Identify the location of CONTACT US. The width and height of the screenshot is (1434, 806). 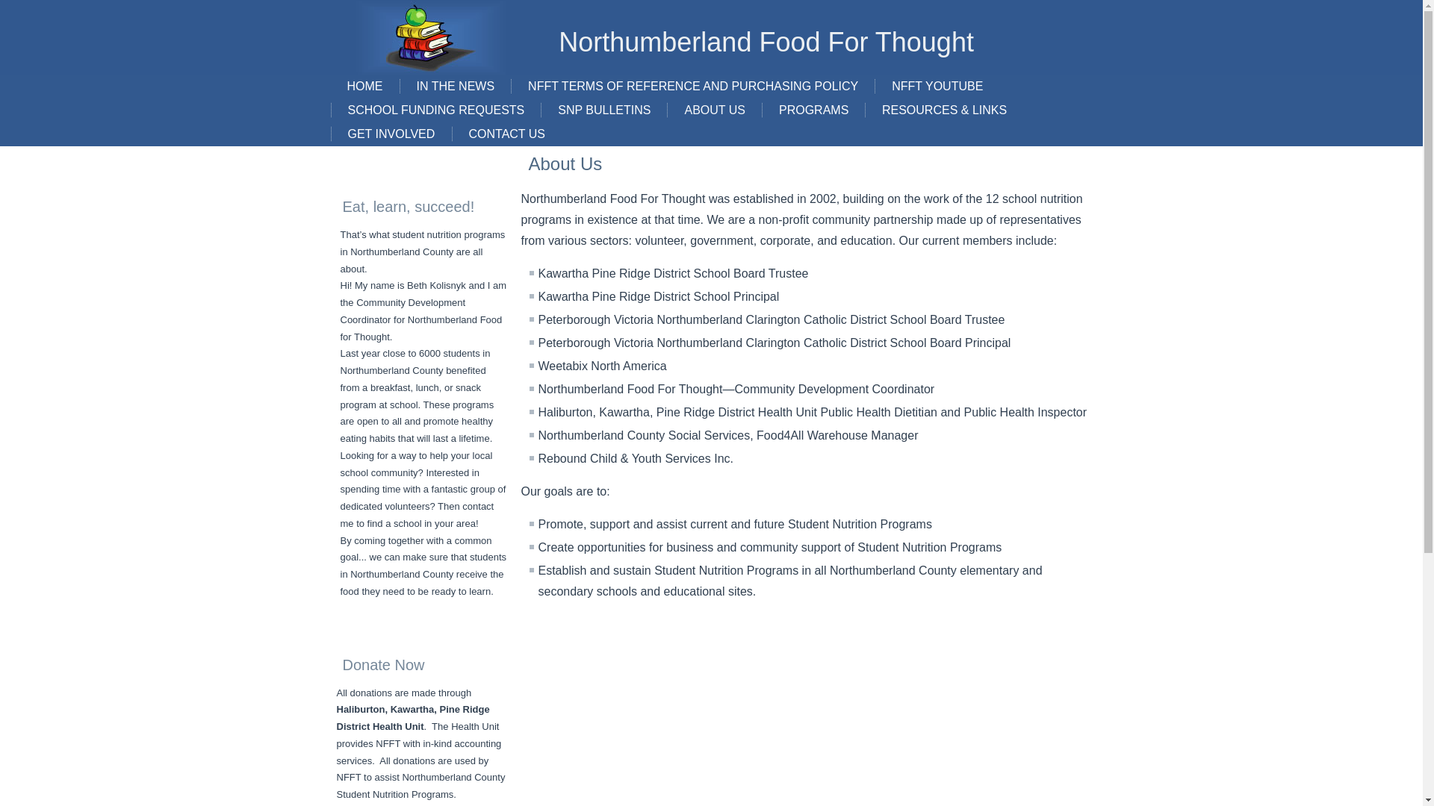
(507, 134).